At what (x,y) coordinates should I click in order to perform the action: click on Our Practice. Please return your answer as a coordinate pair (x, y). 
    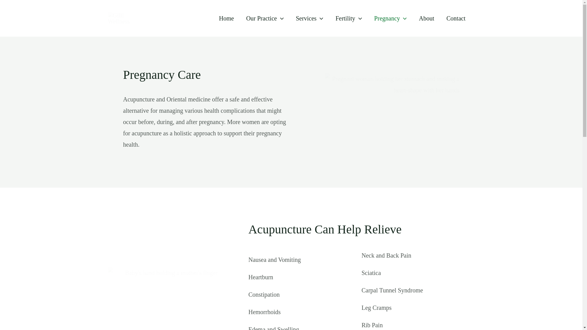
    Looking at the image, I should click on (265, 18).